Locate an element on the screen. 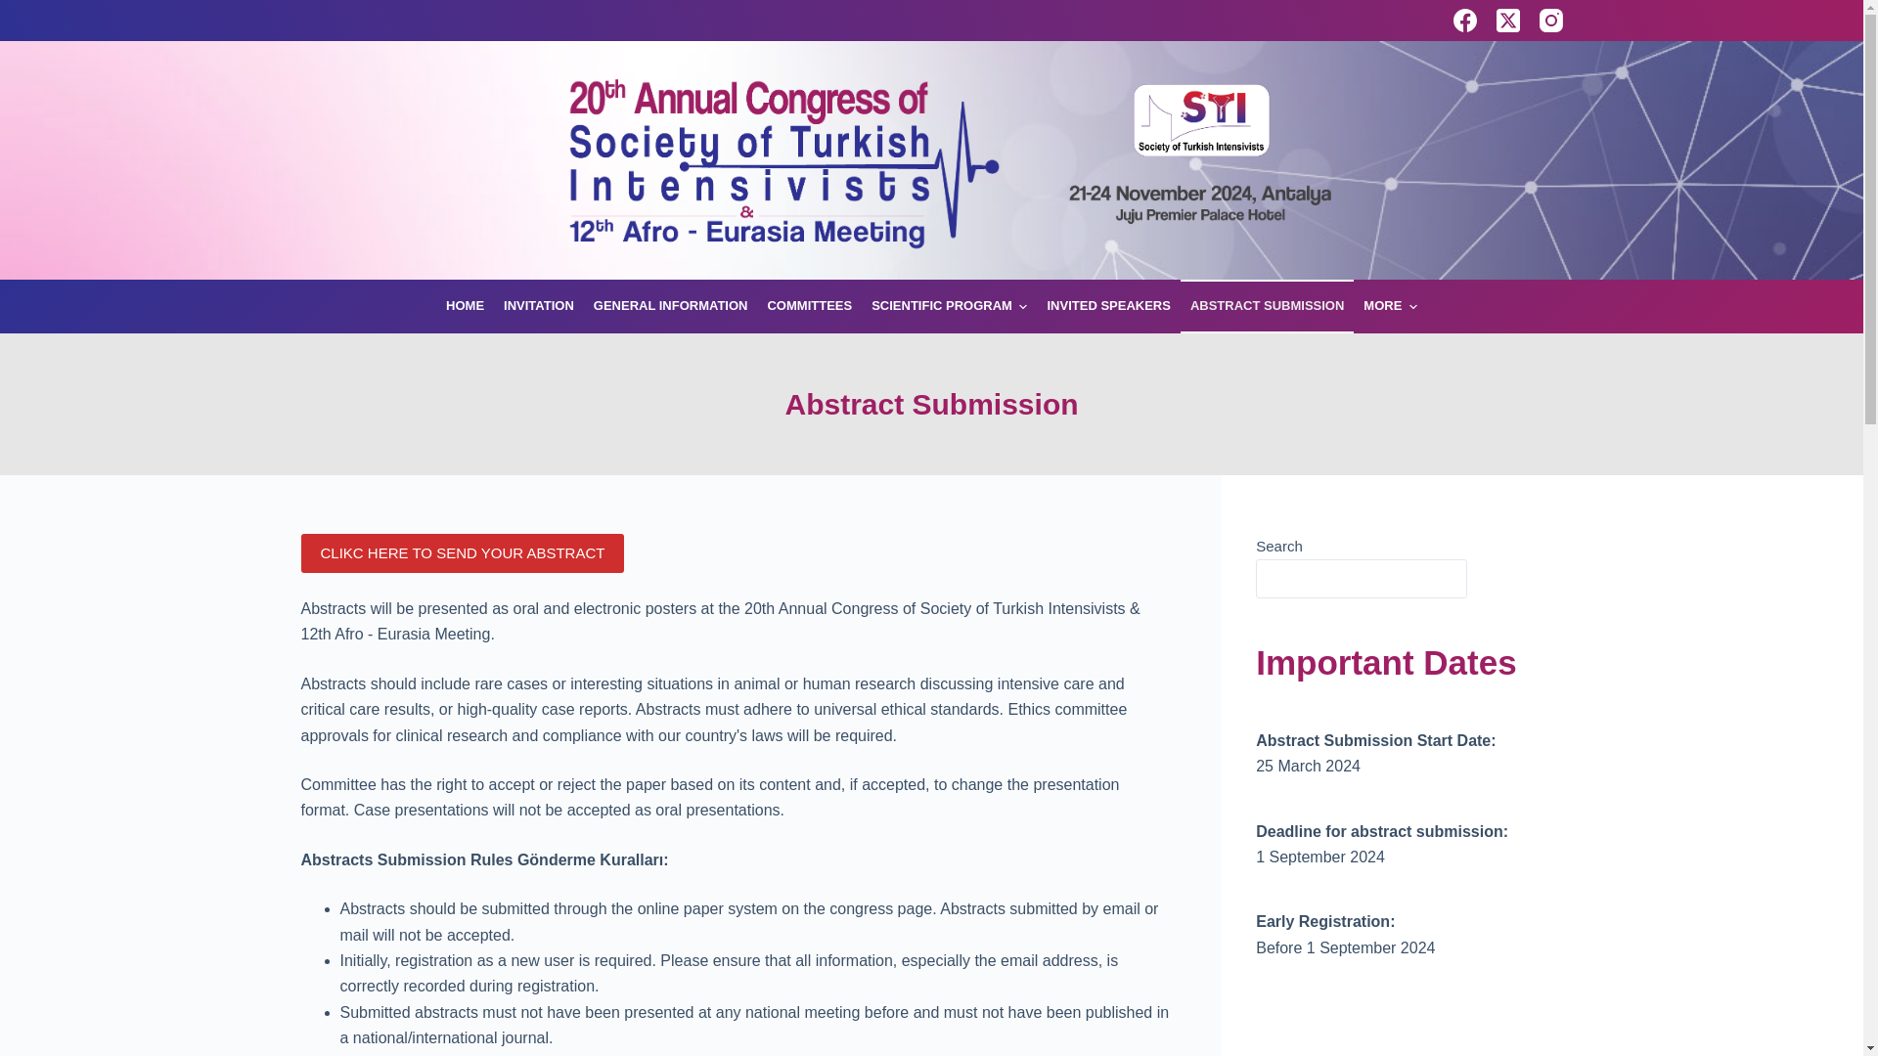  HOME is located at coordinates (464, 307).